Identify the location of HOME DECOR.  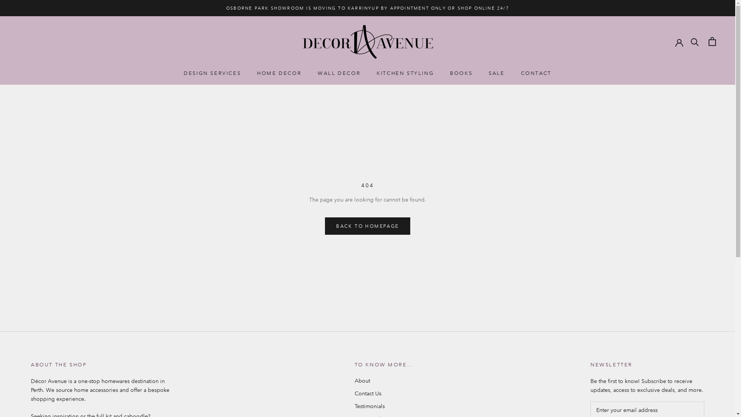
(279, 73).